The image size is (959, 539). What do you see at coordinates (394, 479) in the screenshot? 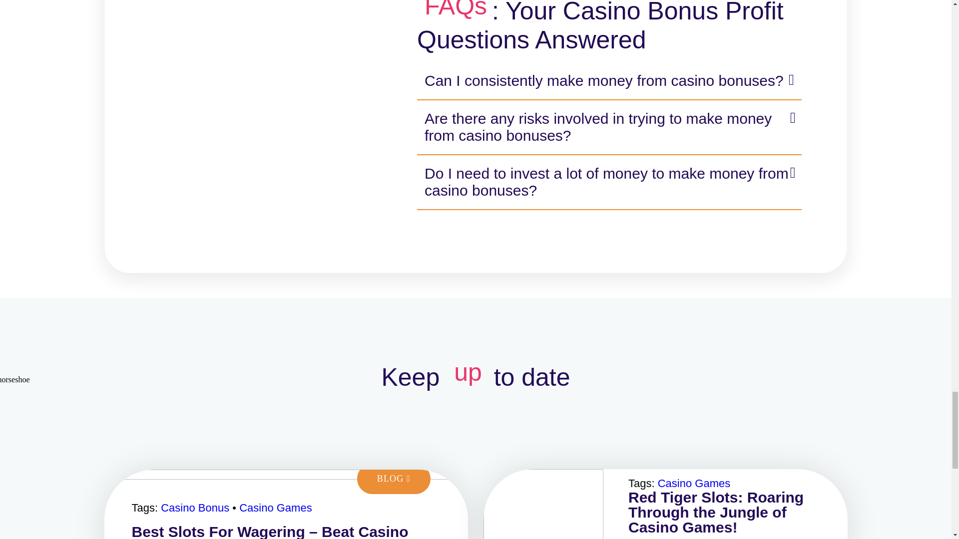
I see `BLOG` at bounding box center [394, 479].